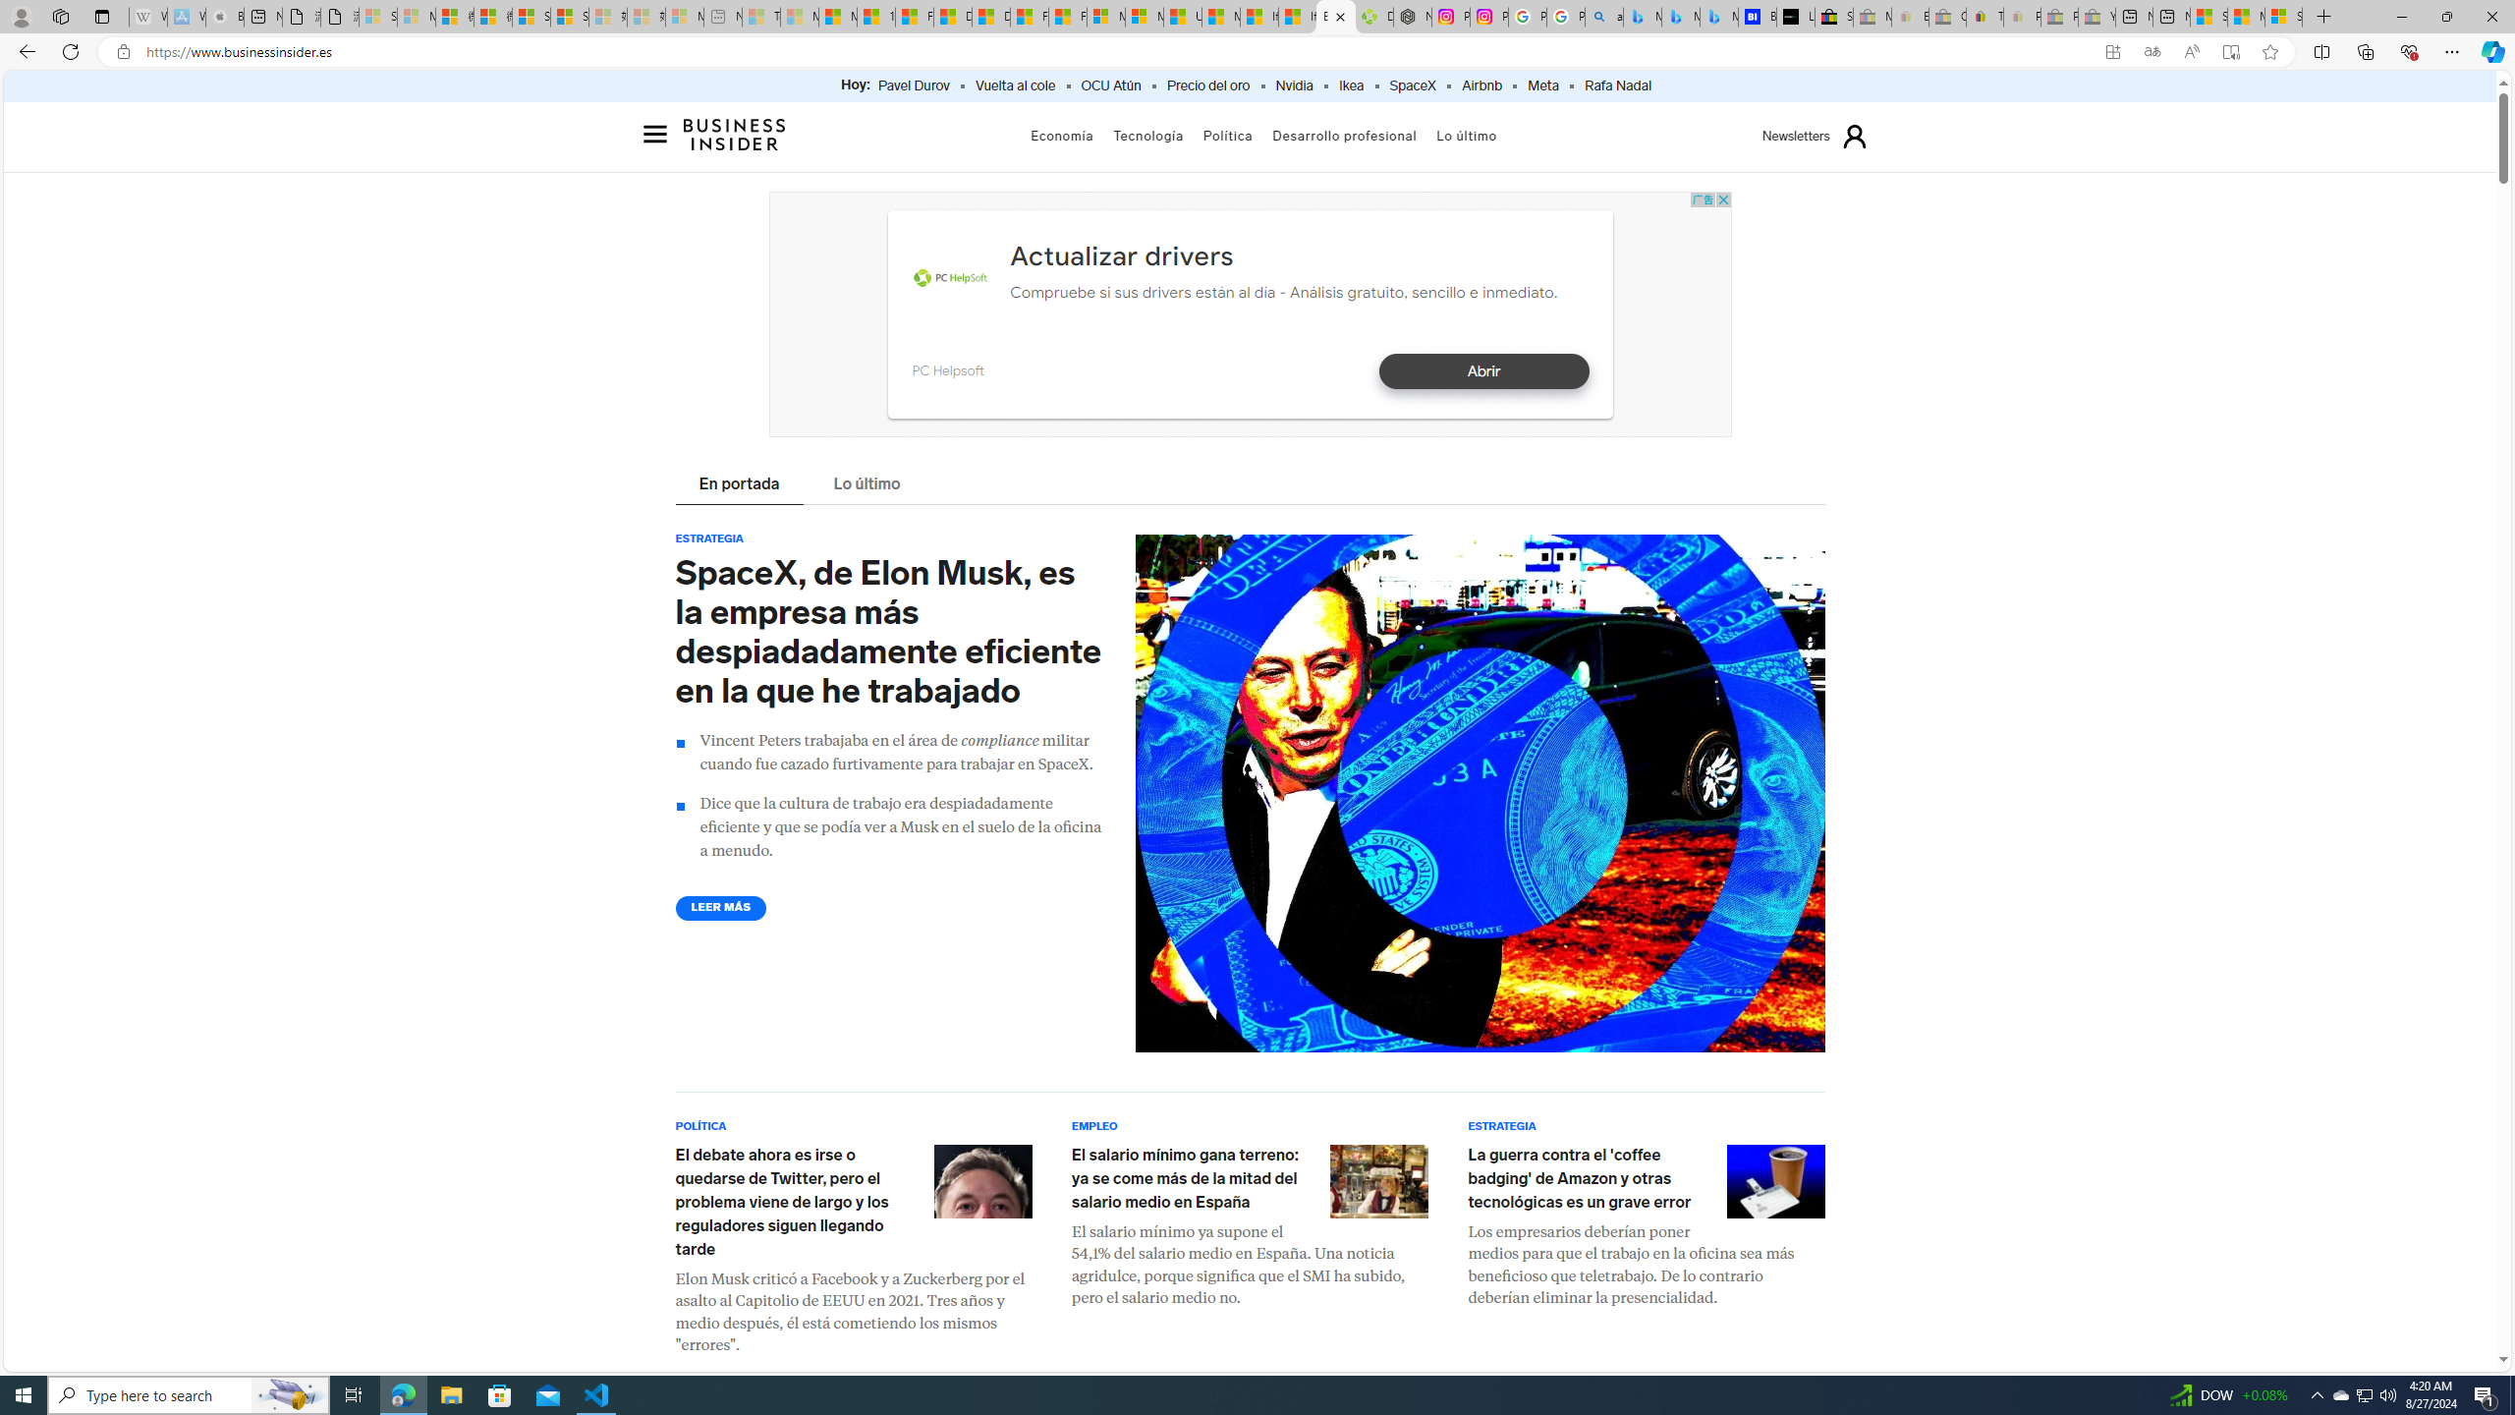 The height and width of the screenshot is (1415, 2515). I want to click on Vuelta al cole, so click(1016, 86).